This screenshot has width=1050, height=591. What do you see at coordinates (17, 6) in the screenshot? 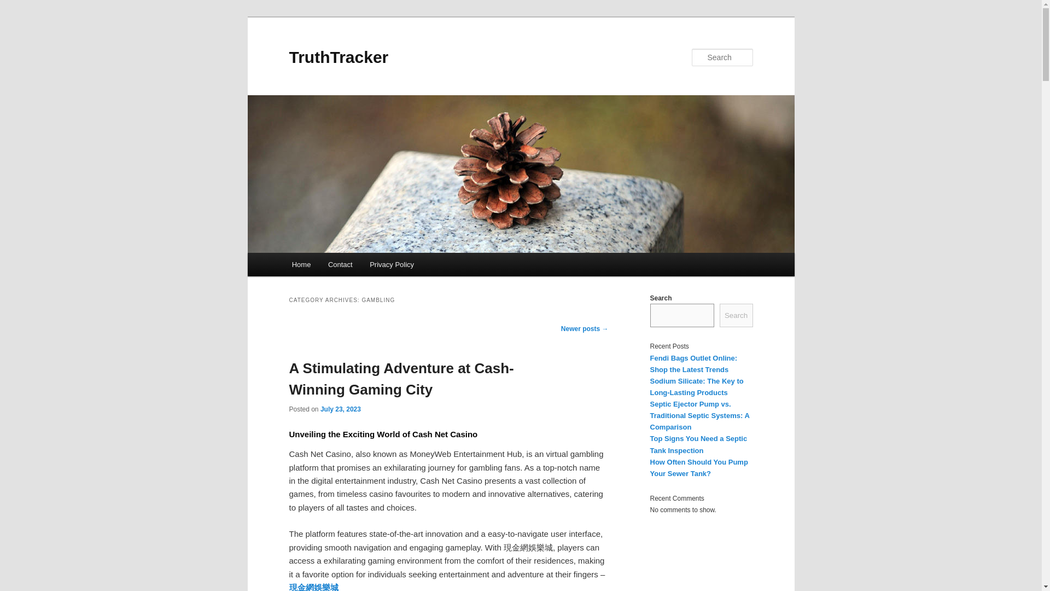
I see `Search` at bounding box center [17, 6].